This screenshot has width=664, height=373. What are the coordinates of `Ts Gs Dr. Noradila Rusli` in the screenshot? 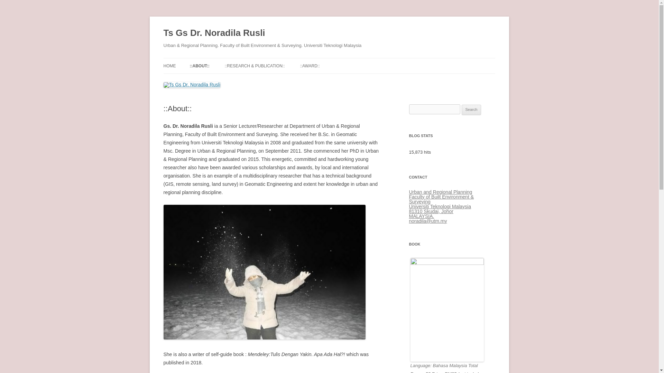 It's located at (214, 33).